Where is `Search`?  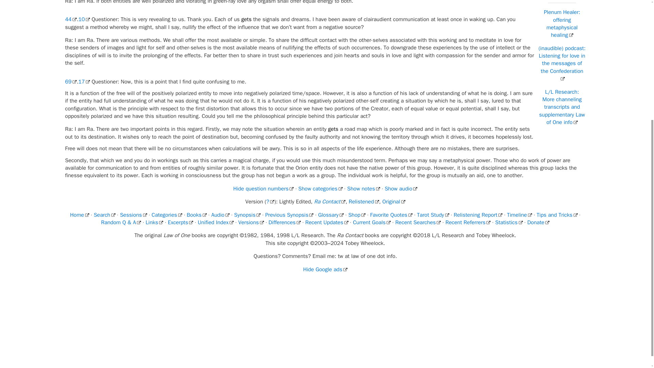
Search is located at coordinates (104, 215).